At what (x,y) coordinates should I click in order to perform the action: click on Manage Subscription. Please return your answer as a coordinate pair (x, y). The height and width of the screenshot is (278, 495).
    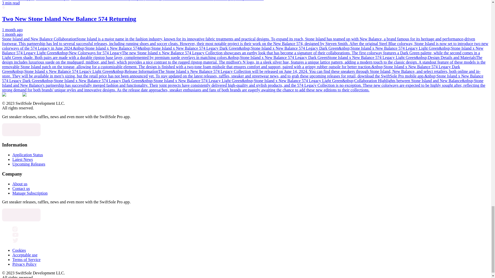
    Looking at the image, I should click on (30, 193).